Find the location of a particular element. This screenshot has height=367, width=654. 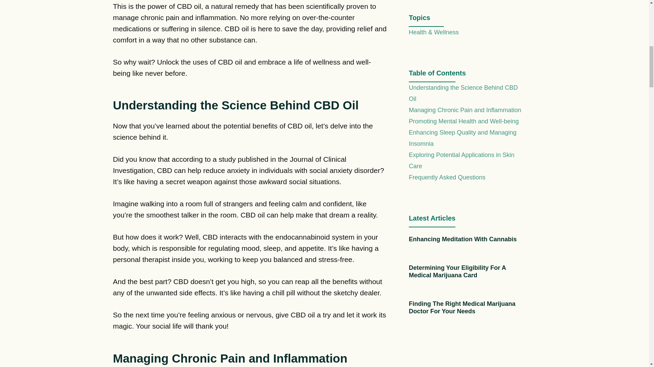

Frequently Asked Questions is located at coordinates (447, 177).